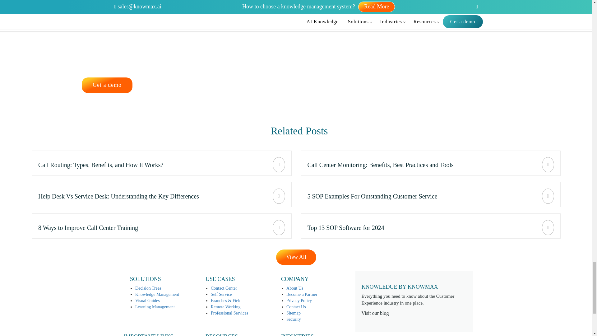  What do you see at coordinates (162, 226) in the screenshot?
I see `Create interactive customer service scripts with Knowmax` at bounding box center [162, 226].